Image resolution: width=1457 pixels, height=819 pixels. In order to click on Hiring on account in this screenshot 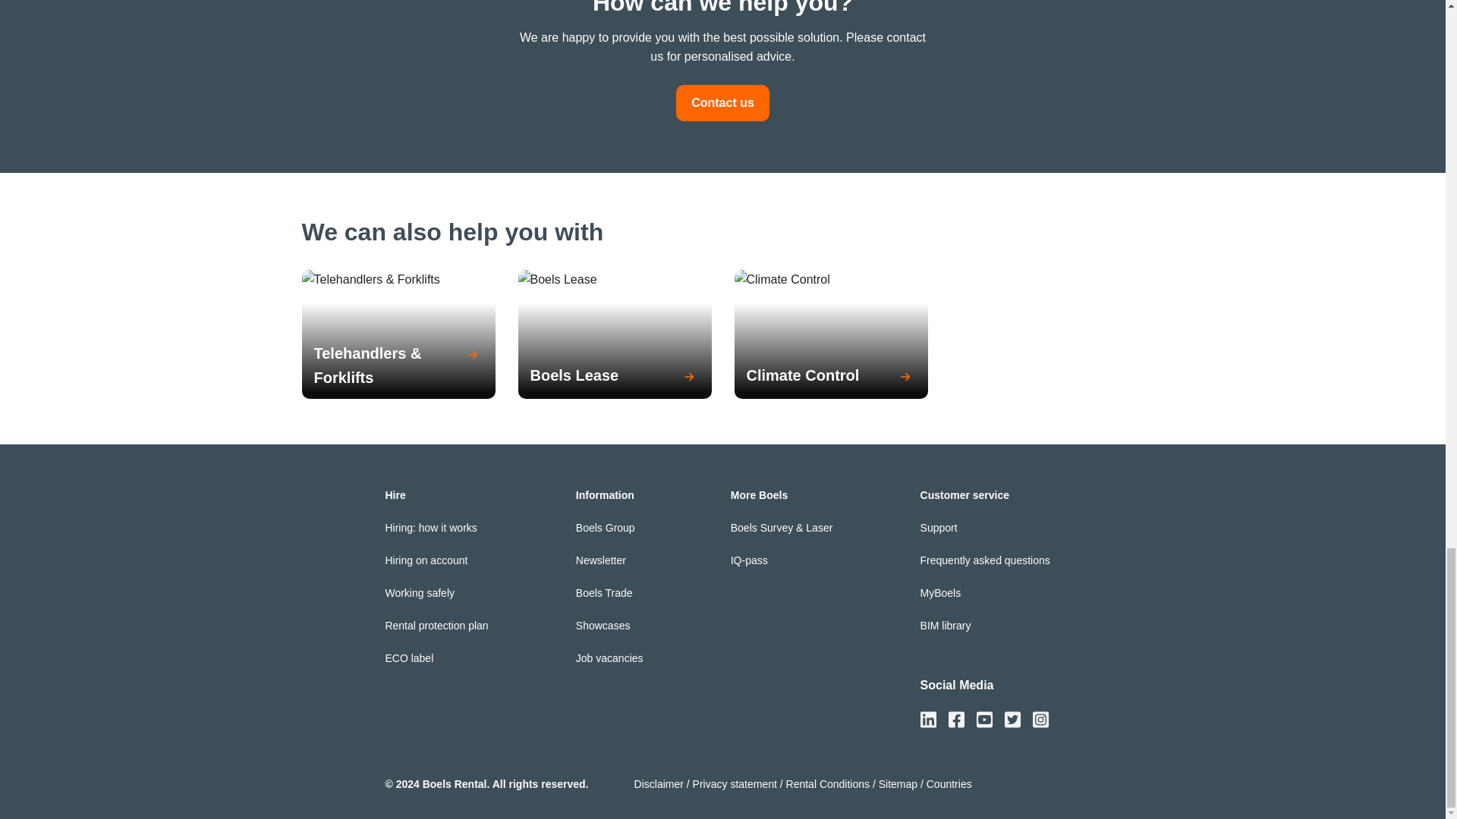, I will do `click(426, 560)`.